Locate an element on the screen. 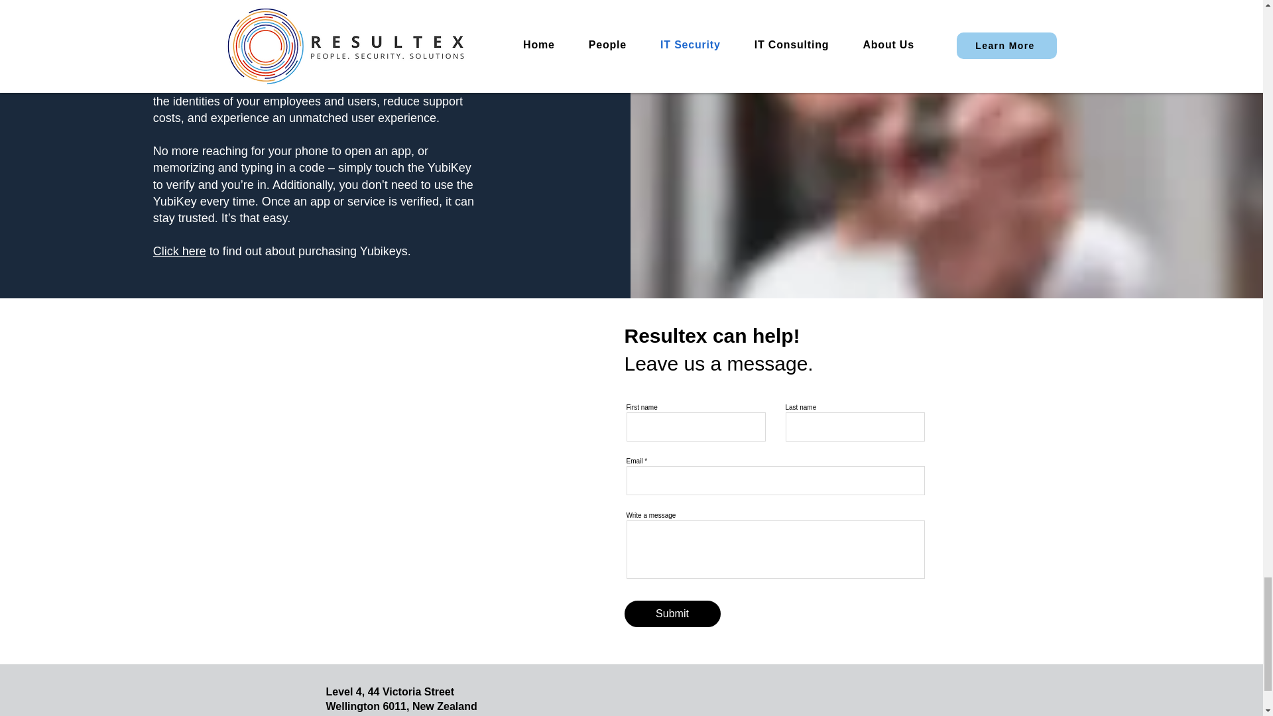 This screenshot has height=716, width=1273. Developers is located at coordinates (388, 50).